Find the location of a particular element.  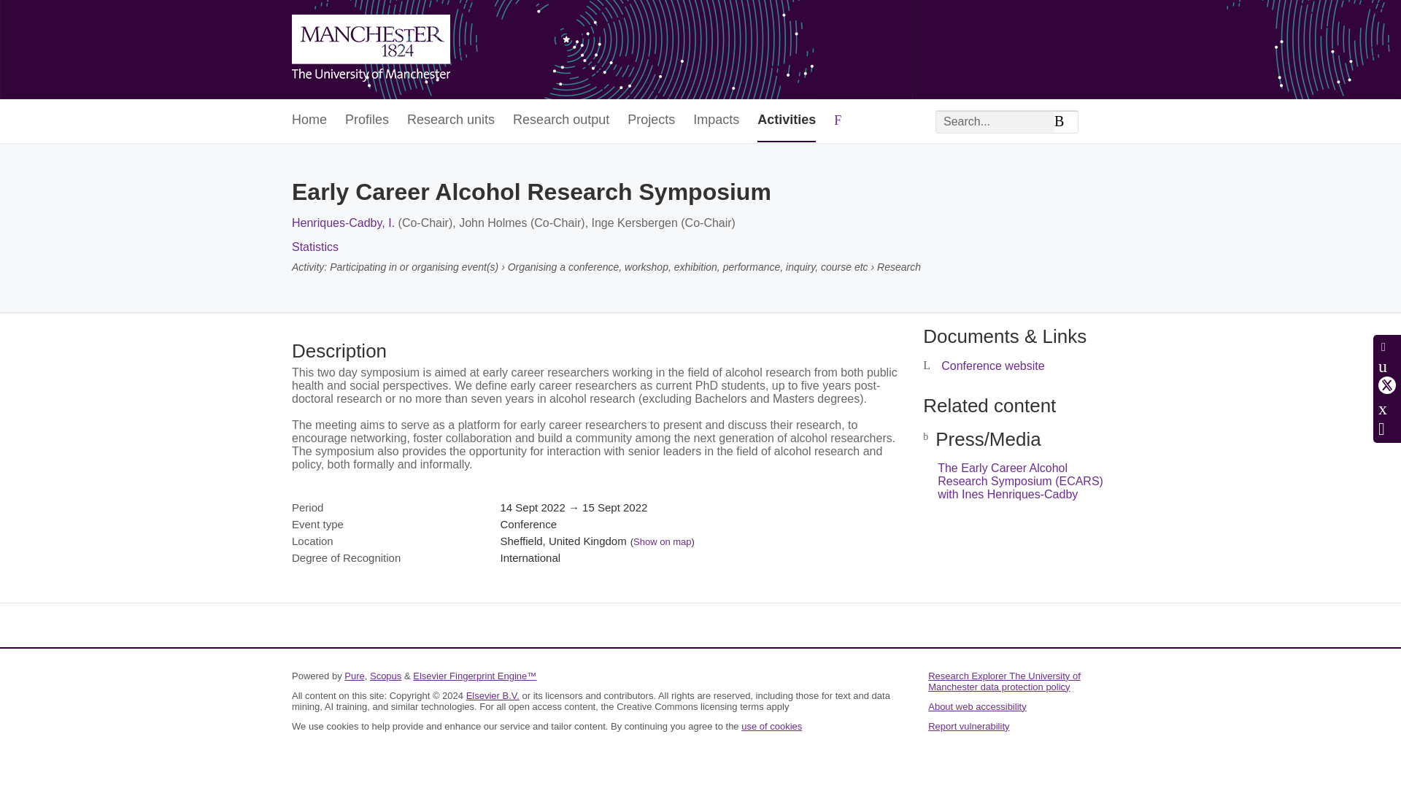

X is located at coordinates (1386, 385).